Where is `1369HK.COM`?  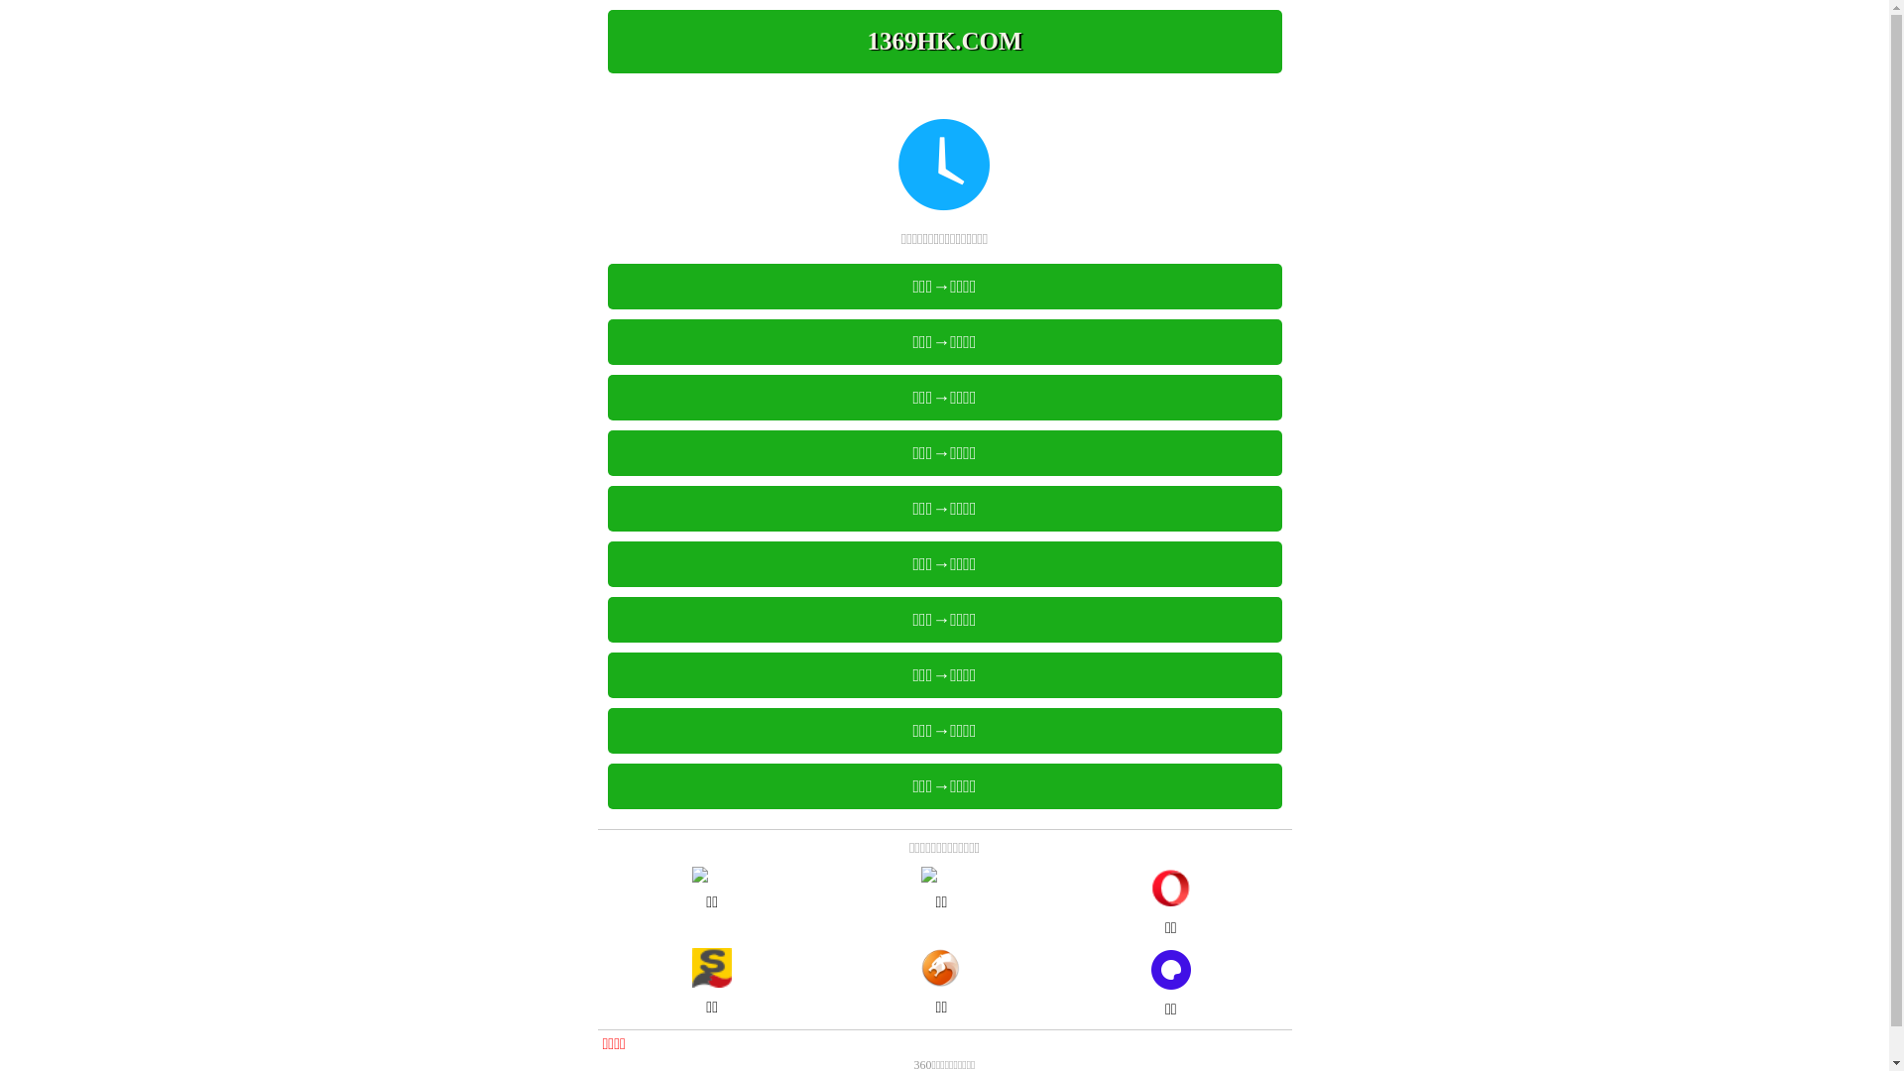 1369HK.COM is located at coordinates (944, 42).